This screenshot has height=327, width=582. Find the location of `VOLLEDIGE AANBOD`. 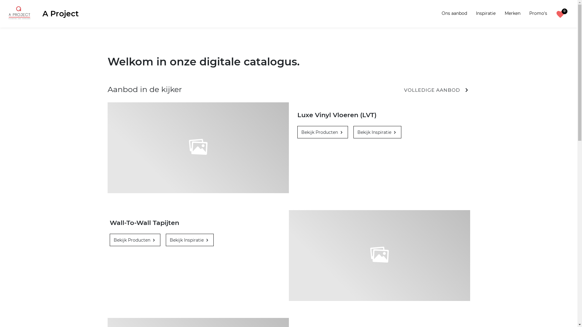

VOLLEDIGE AANBOD is located at coordinates (437, 90).